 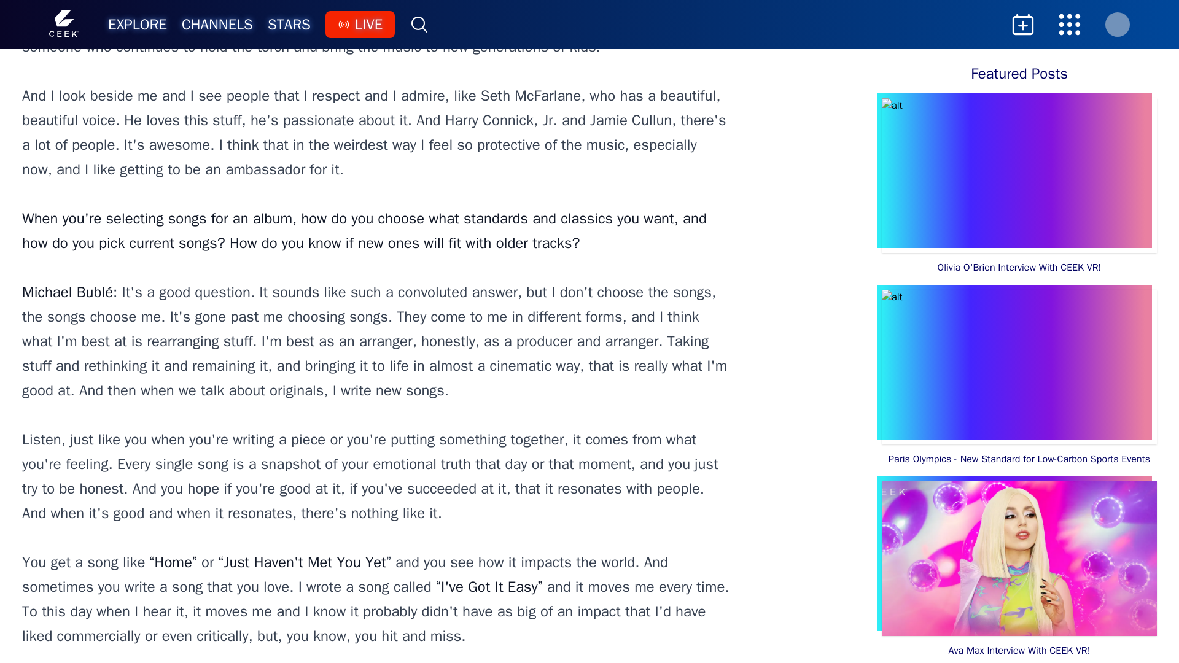 I want to click on Ava Max Interview With CEEK VR!, so click(x=1019, y=570).